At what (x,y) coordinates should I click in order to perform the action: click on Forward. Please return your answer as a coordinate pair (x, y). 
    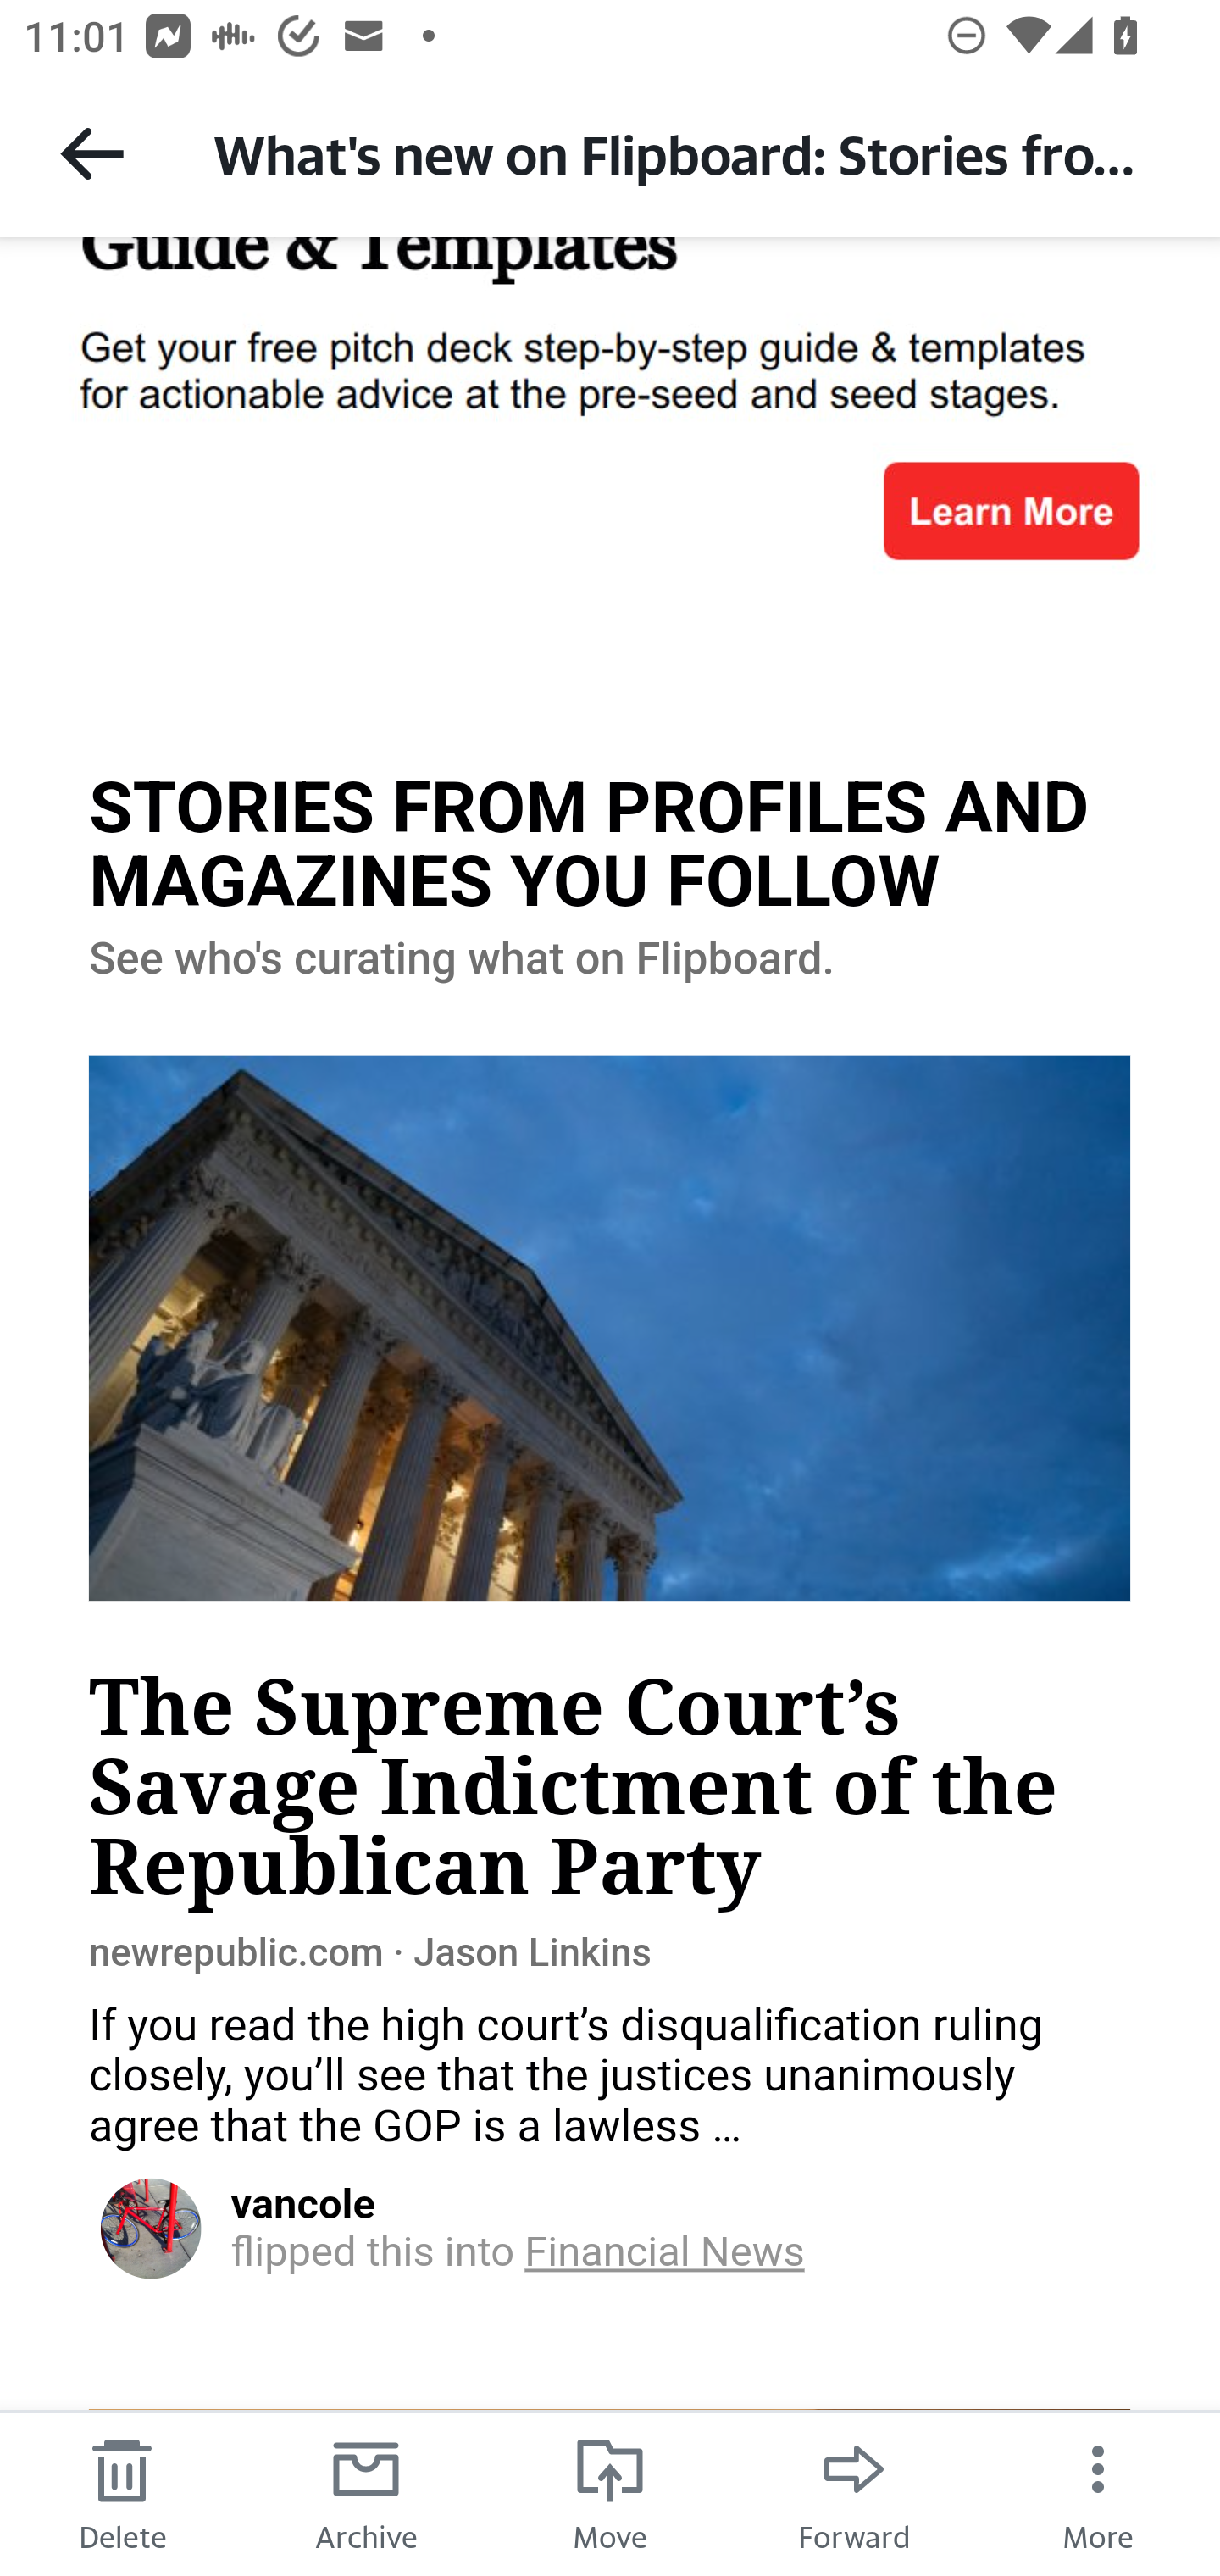
    Looking at the image, I should click on (854, 2493).